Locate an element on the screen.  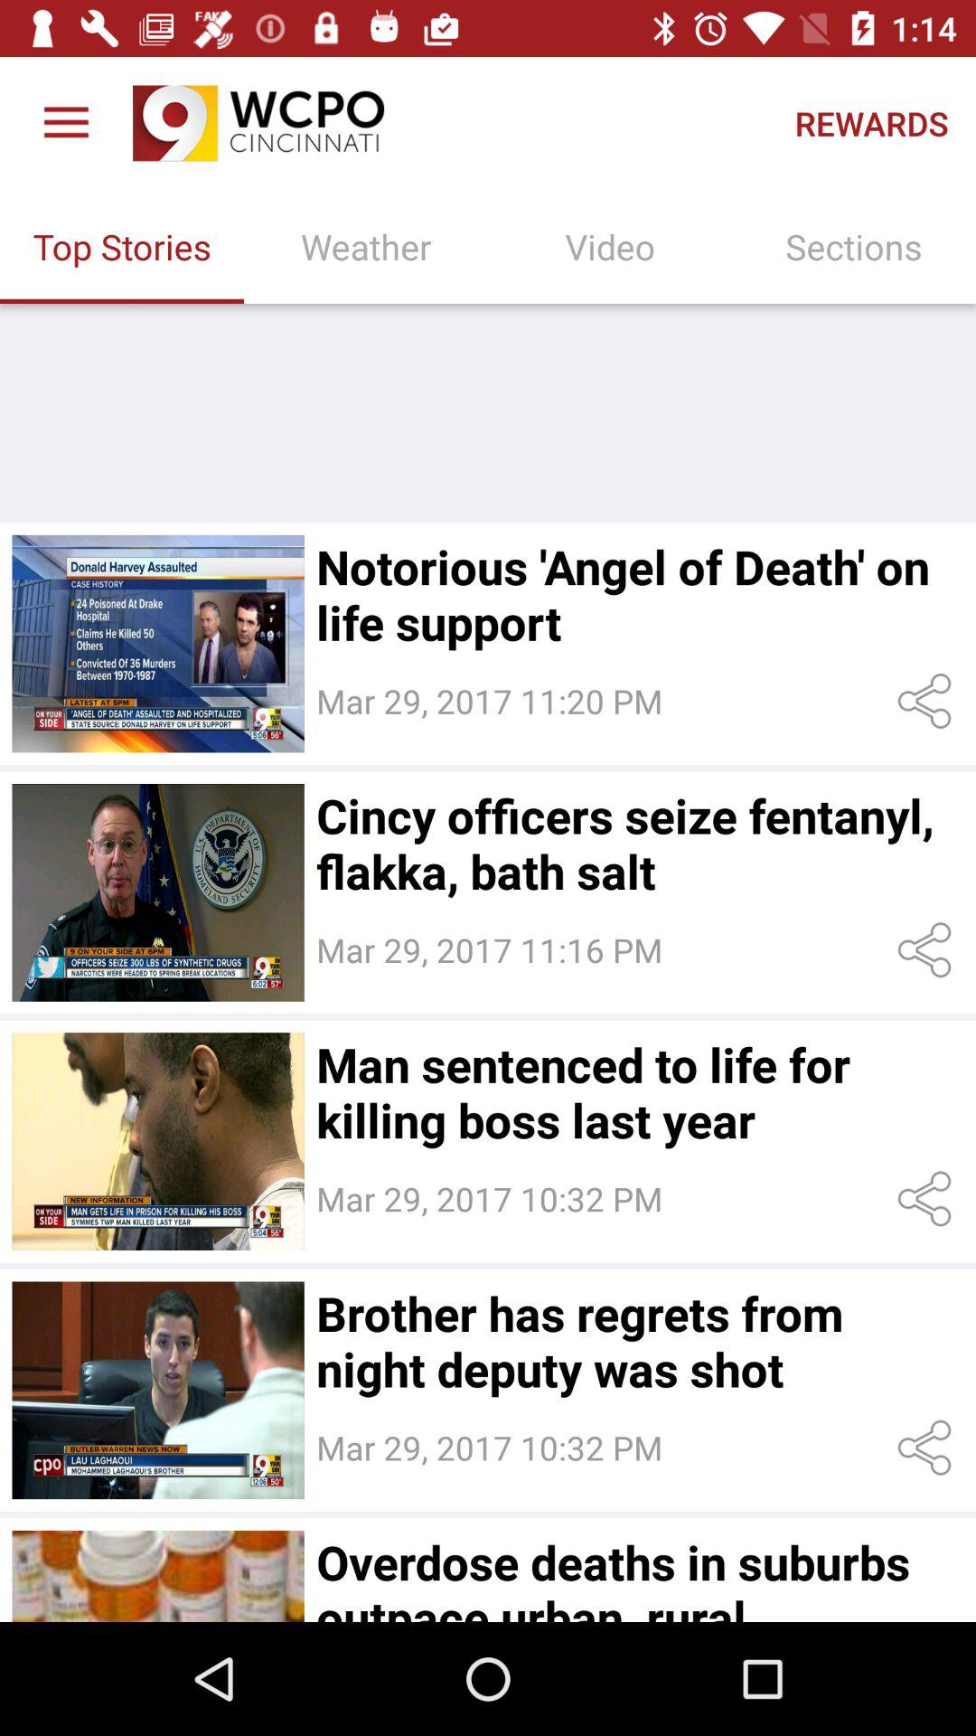
share is located at coordinates (927, 702).